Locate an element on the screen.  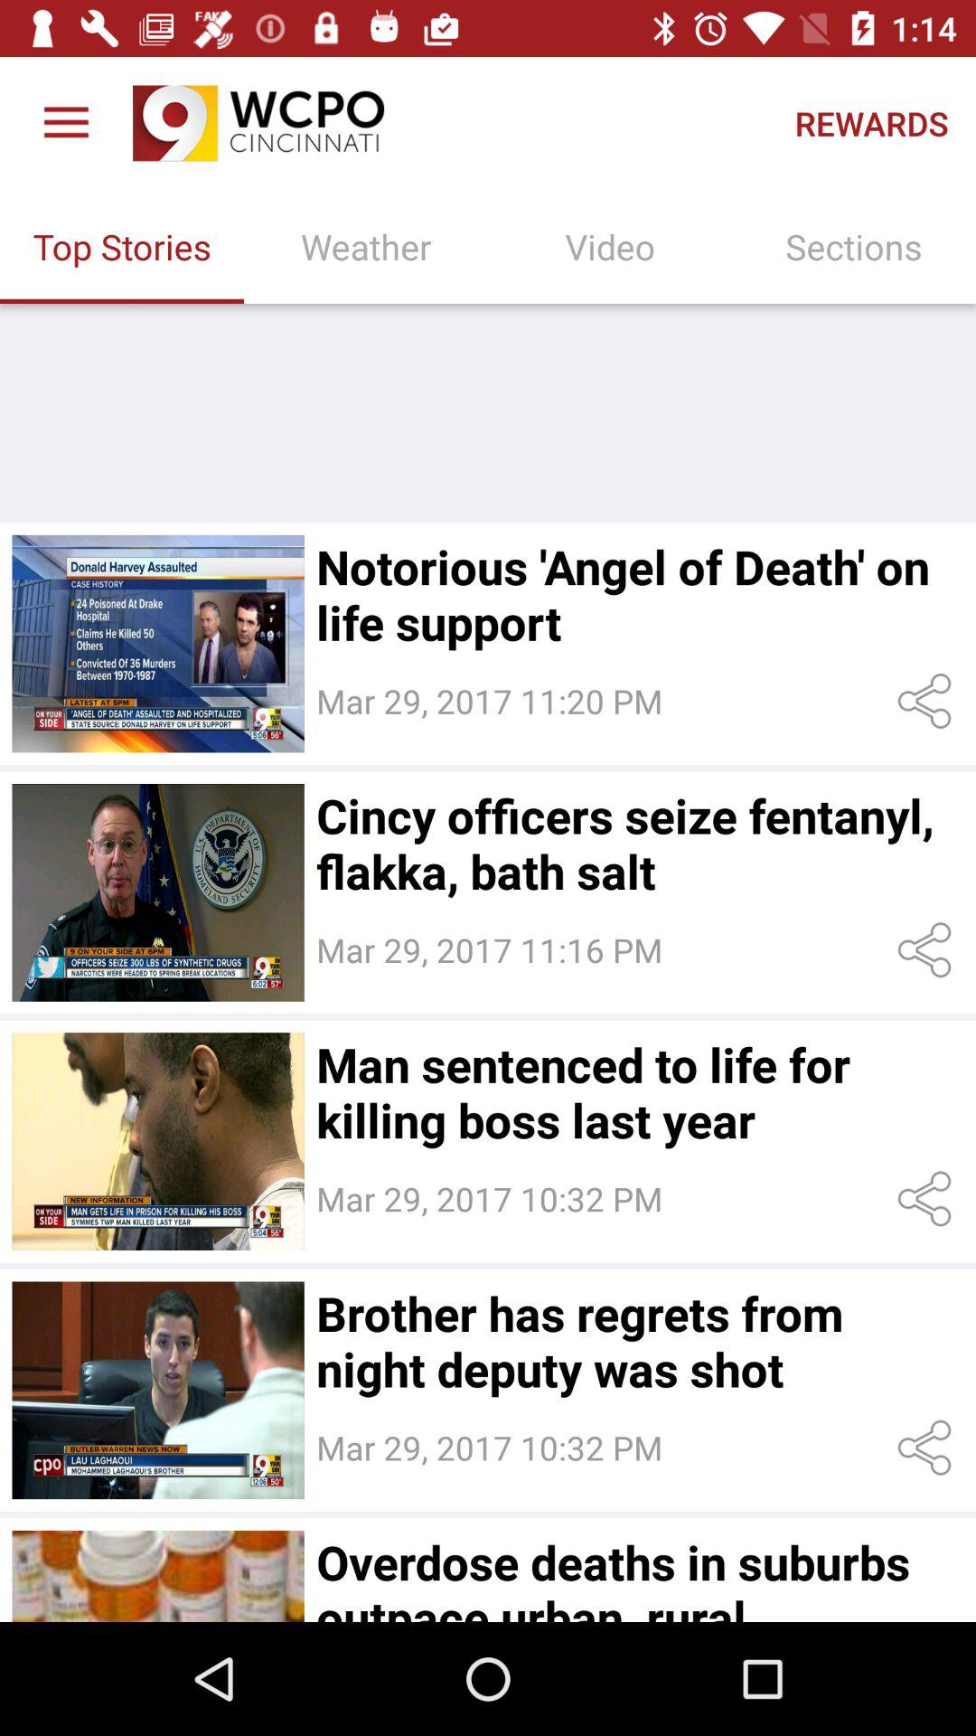
share is located at coordinates (927, 702).